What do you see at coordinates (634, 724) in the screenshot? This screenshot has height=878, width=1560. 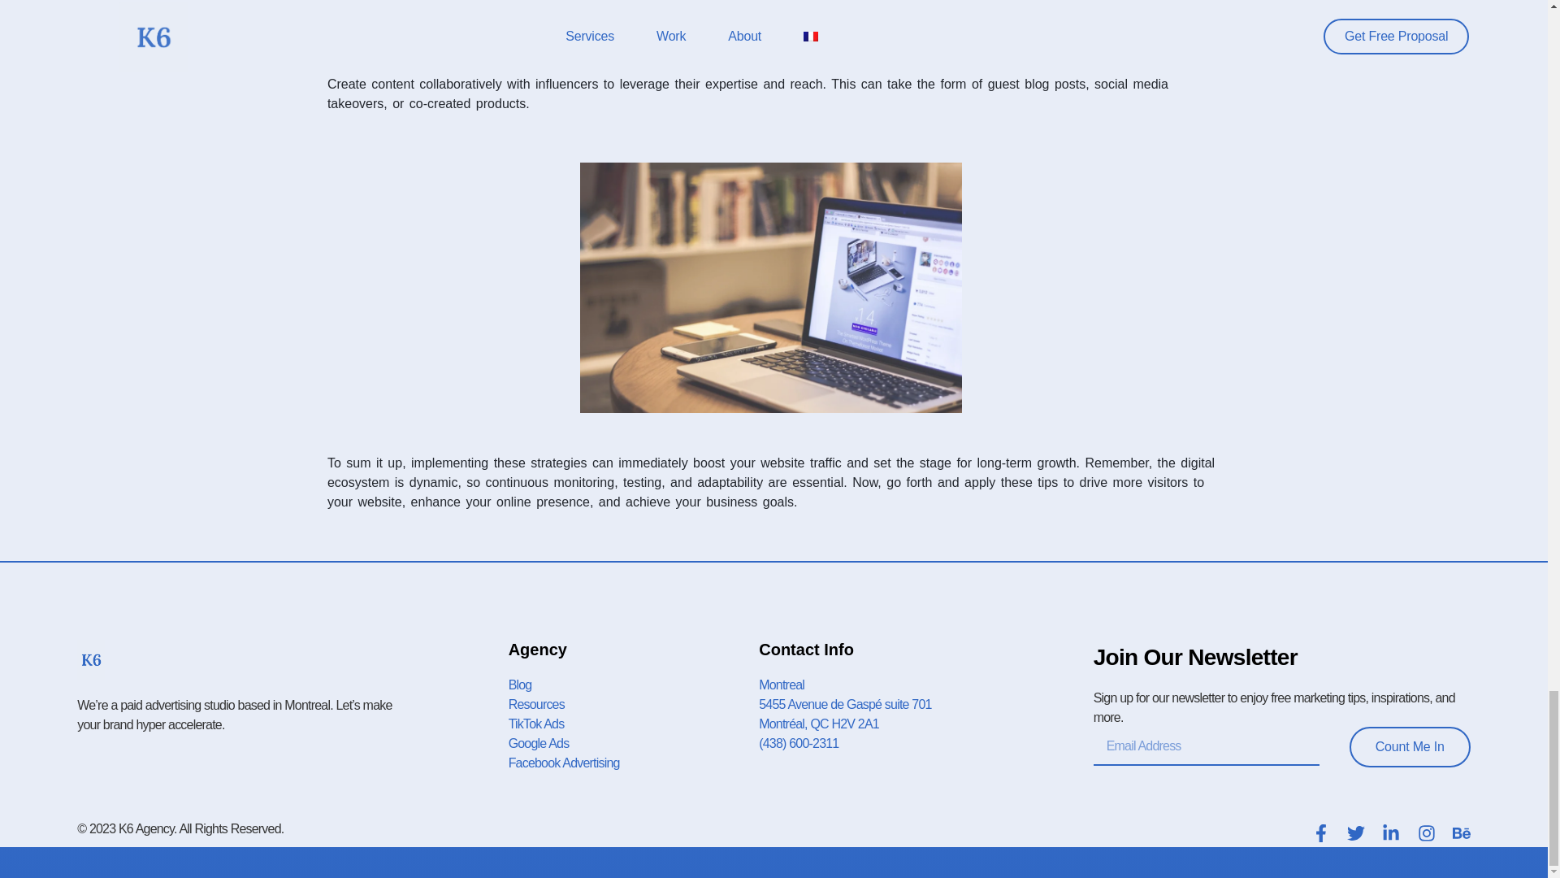 I see `TikTok Ads` at bounding box center [634, 724].